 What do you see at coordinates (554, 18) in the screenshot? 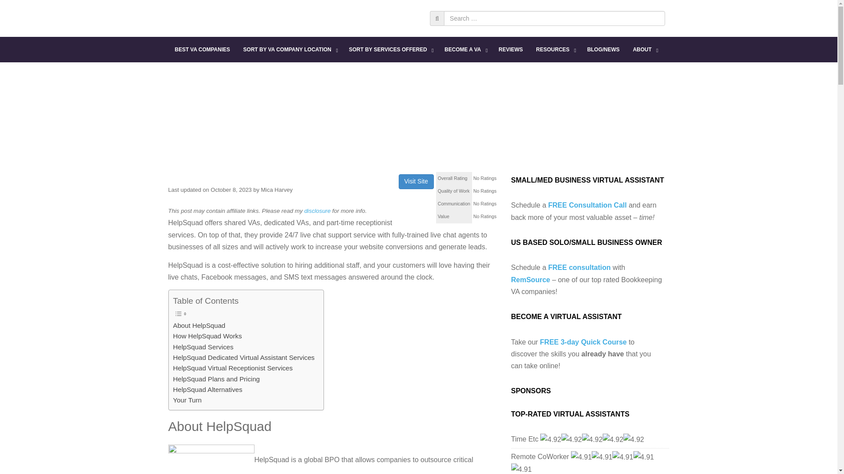
I see `Search for:` at bounding box center [554, 18].